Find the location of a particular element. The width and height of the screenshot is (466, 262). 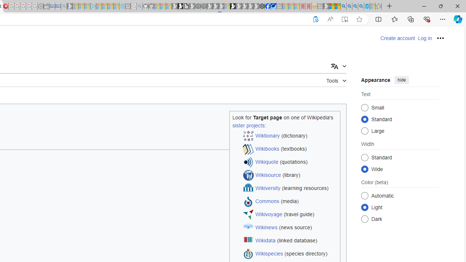

Home | Sky Blue Bikes - Sky Blue Bikes - Sleeping is located at coordinates (122, 7).